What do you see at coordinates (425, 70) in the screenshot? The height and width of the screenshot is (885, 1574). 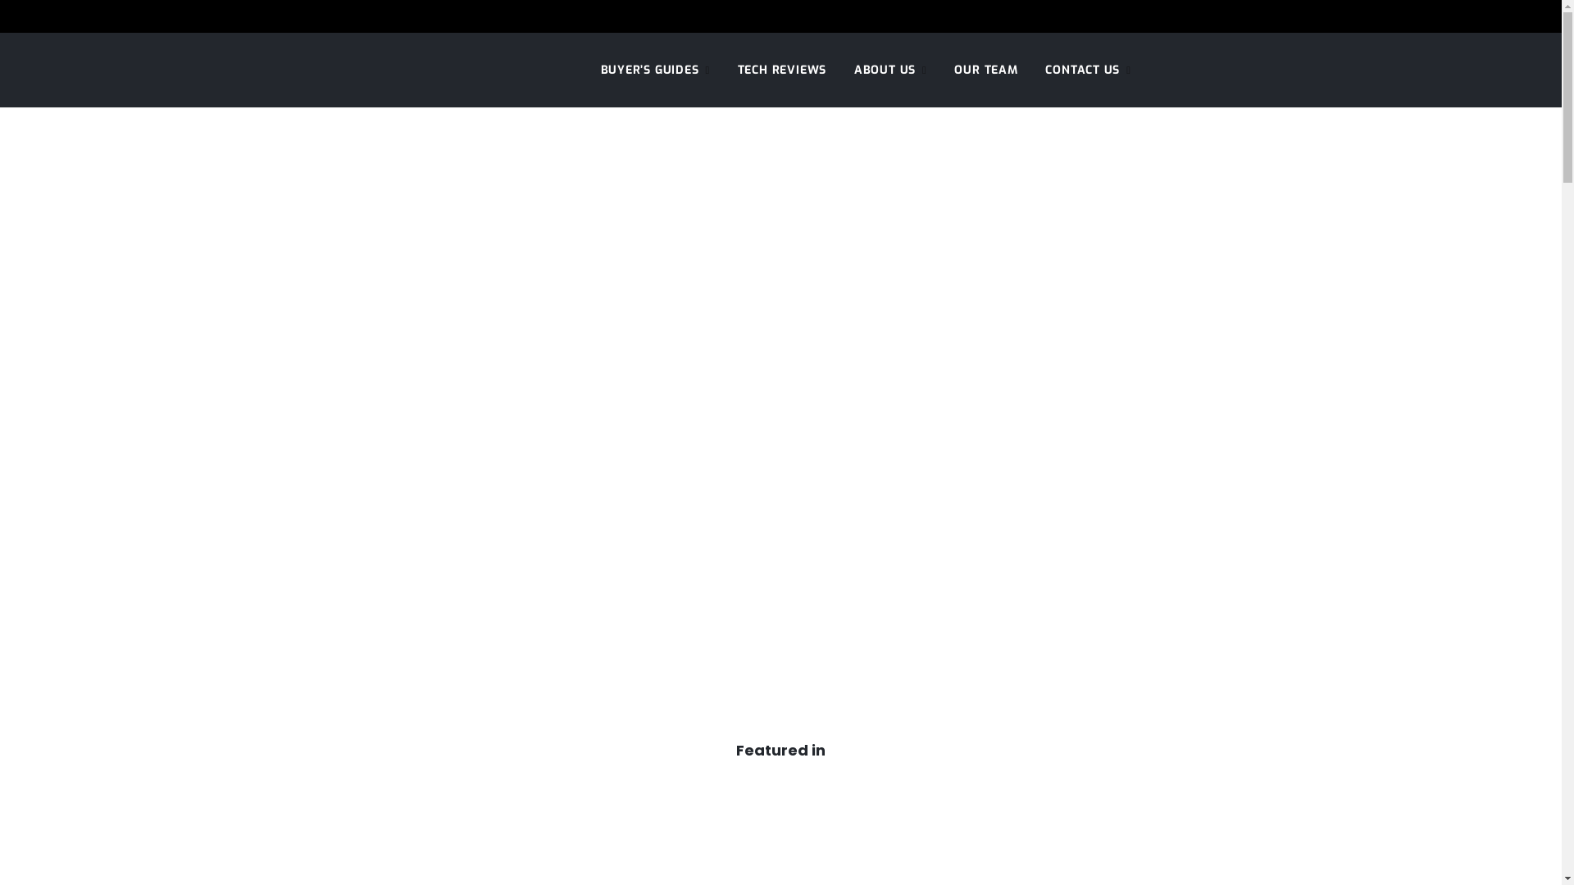 I see `Mr Gadget` at bounding box center [425, 70].